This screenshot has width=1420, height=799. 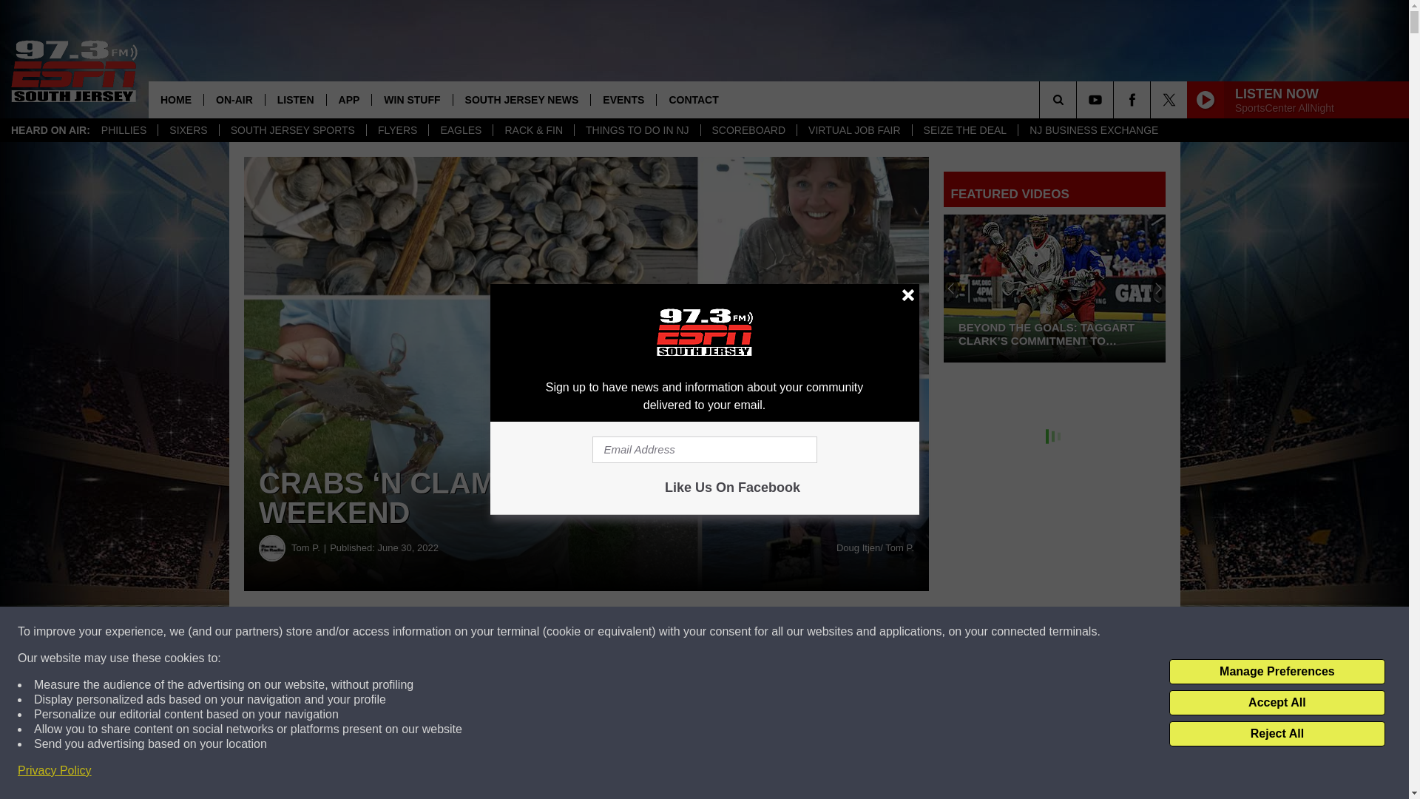 What do you see at coordinates (853, 130) in the screenshot?
I see `VIRTUAL JOB FAIR` at bounding box center [853, 130].